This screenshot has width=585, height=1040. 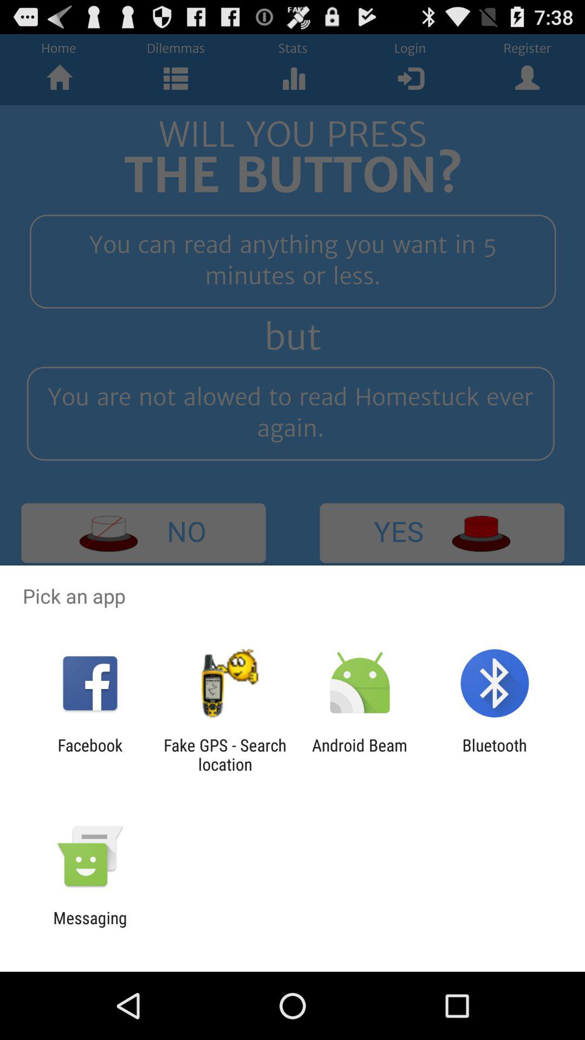 What do you see at coordinates (494, 755) in the screenshot?
I see `open bluetooth icon` at bounding box center [494, 755].